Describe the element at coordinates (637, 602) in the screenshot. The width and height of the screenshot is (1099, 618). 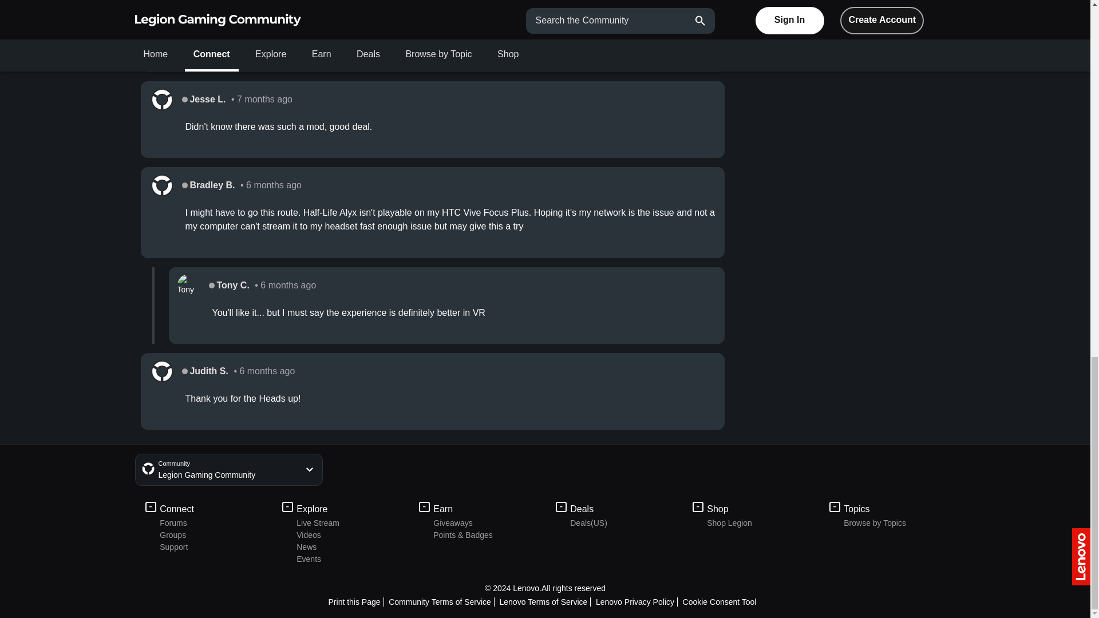
I see `Lenovo Privacy Policy` at that location.